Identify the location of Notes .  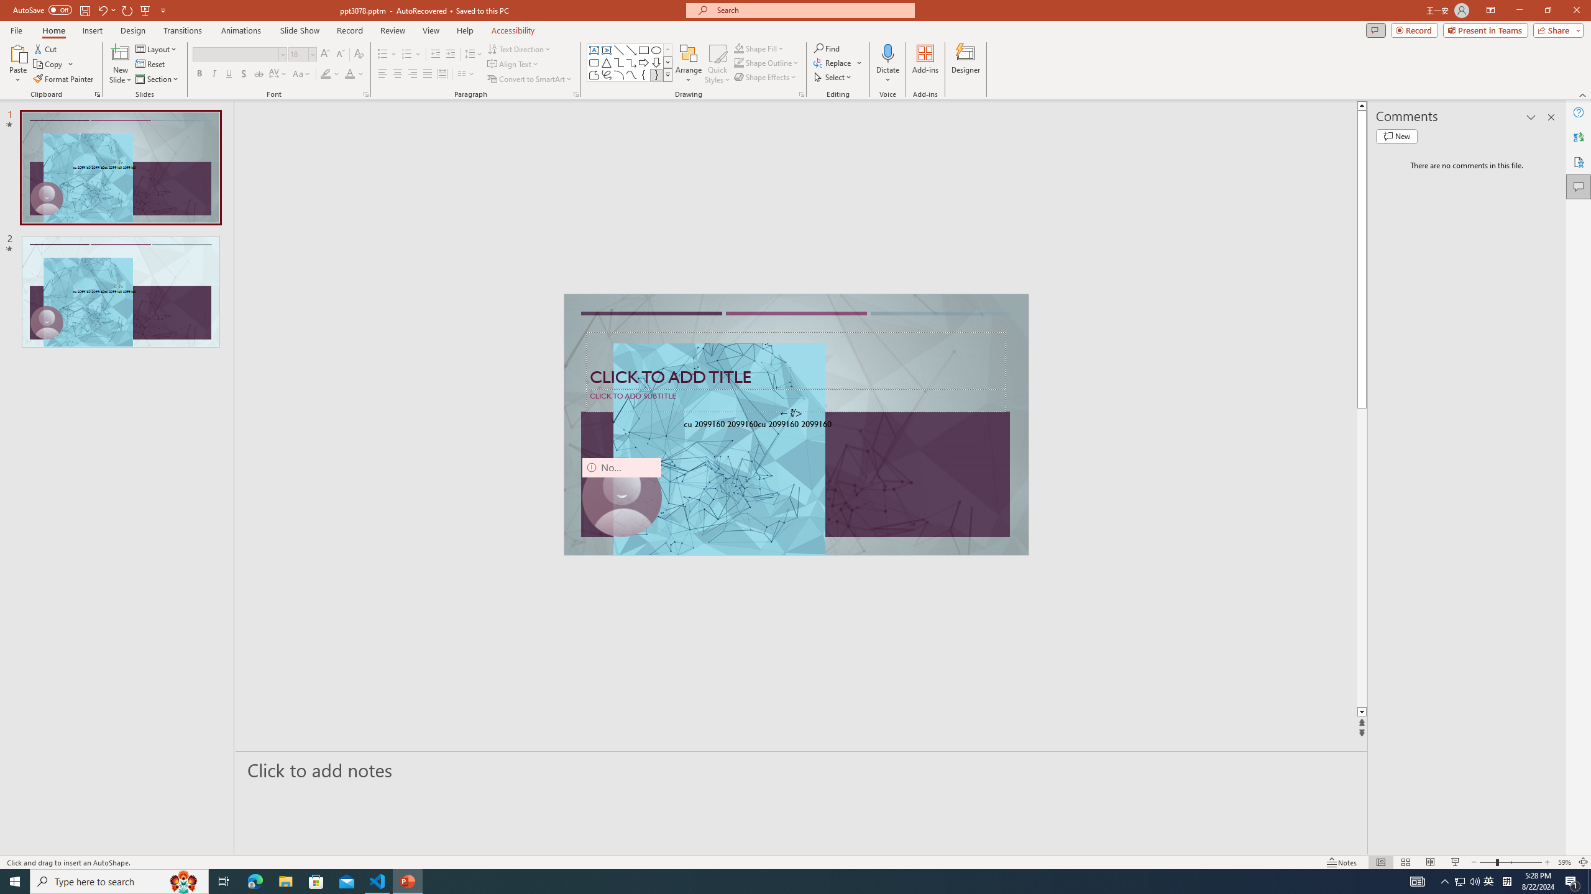
(1342, 862).